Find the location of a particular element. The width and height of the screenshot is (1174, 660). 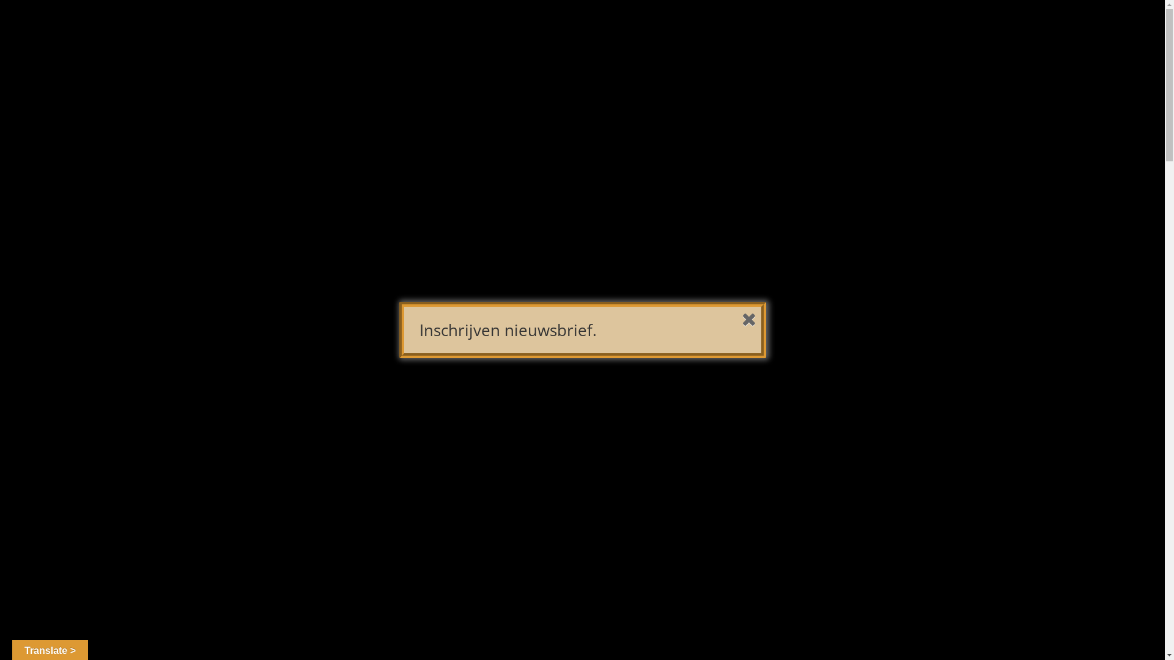

Contact is located at coordinates (942, 23).